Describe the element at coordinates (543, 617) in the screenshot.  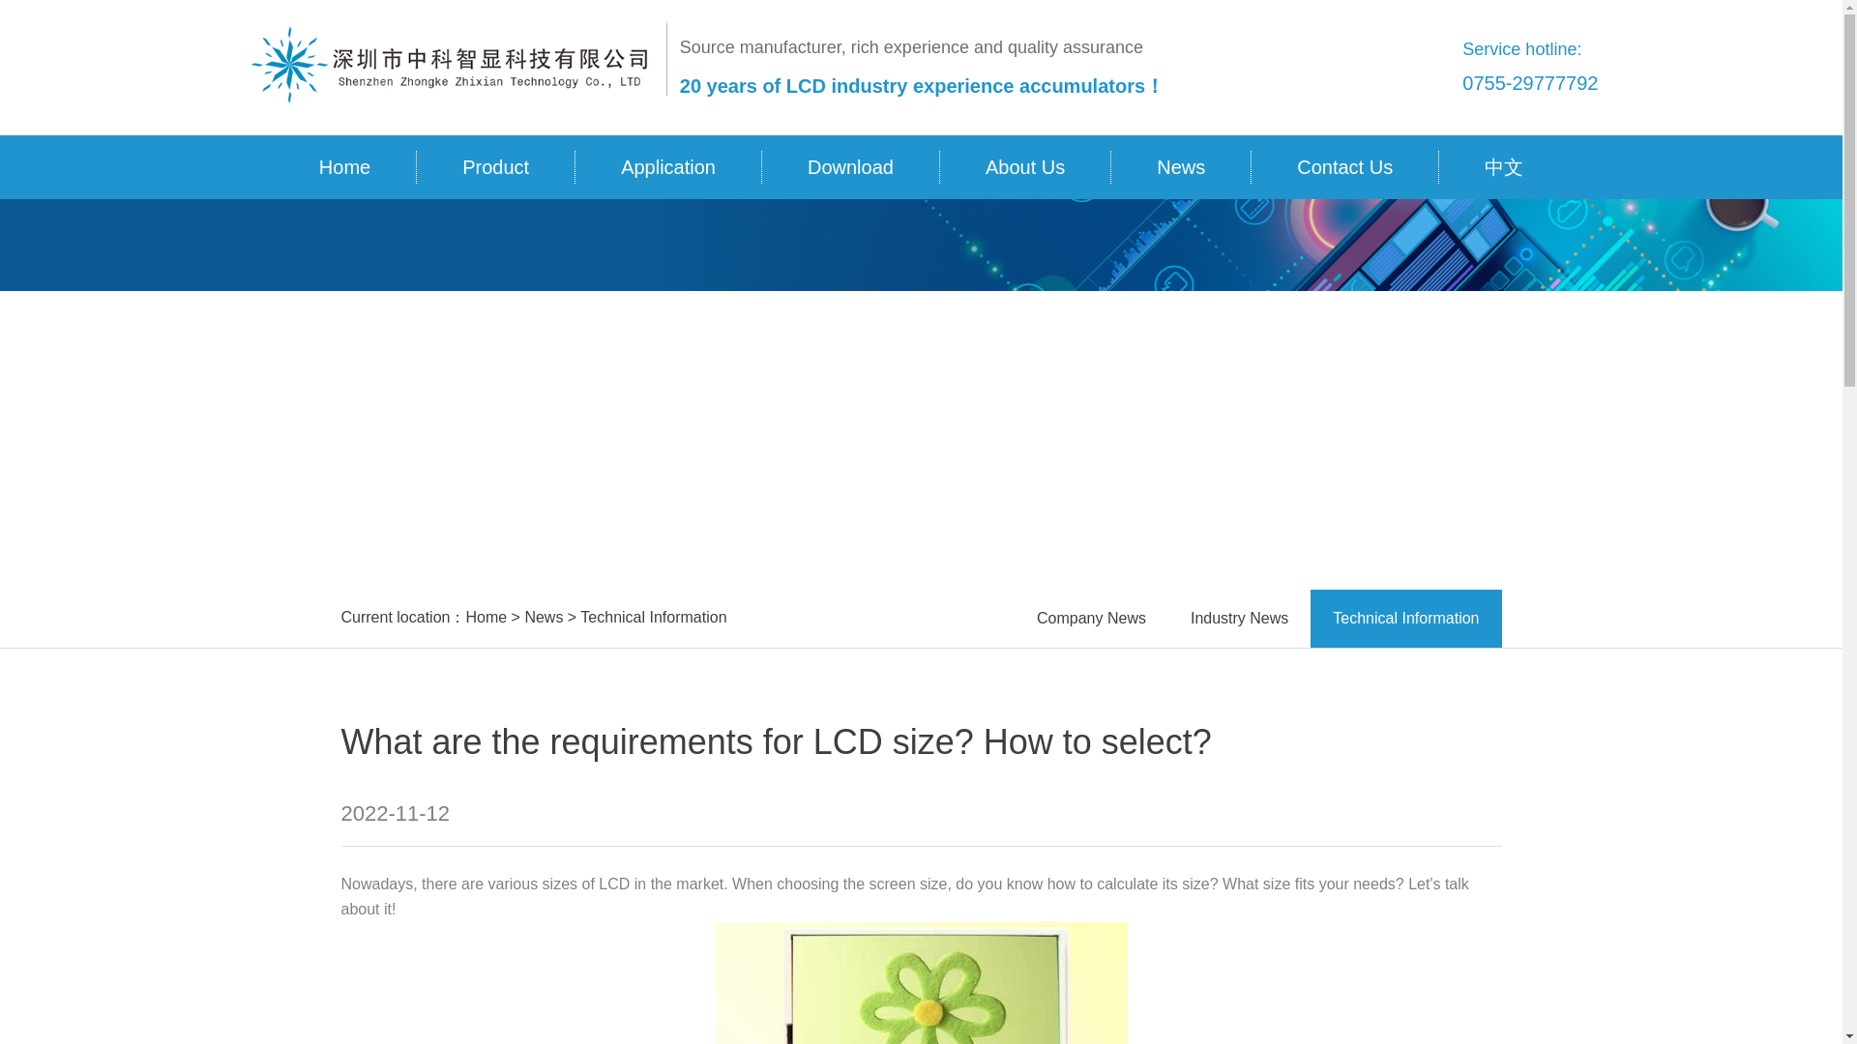
I see `News` at that location.